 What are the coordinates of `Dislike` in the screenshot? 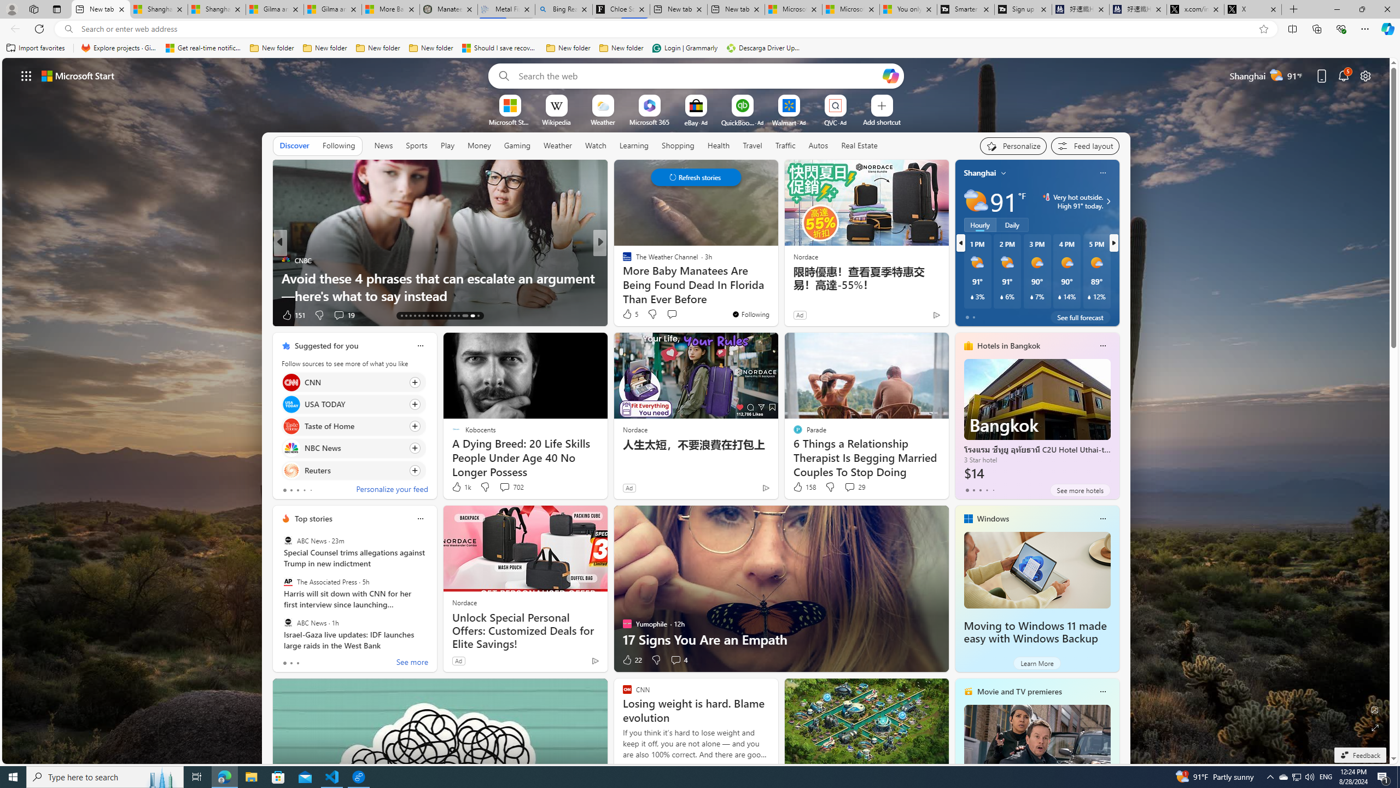 It's located at (656, 660).